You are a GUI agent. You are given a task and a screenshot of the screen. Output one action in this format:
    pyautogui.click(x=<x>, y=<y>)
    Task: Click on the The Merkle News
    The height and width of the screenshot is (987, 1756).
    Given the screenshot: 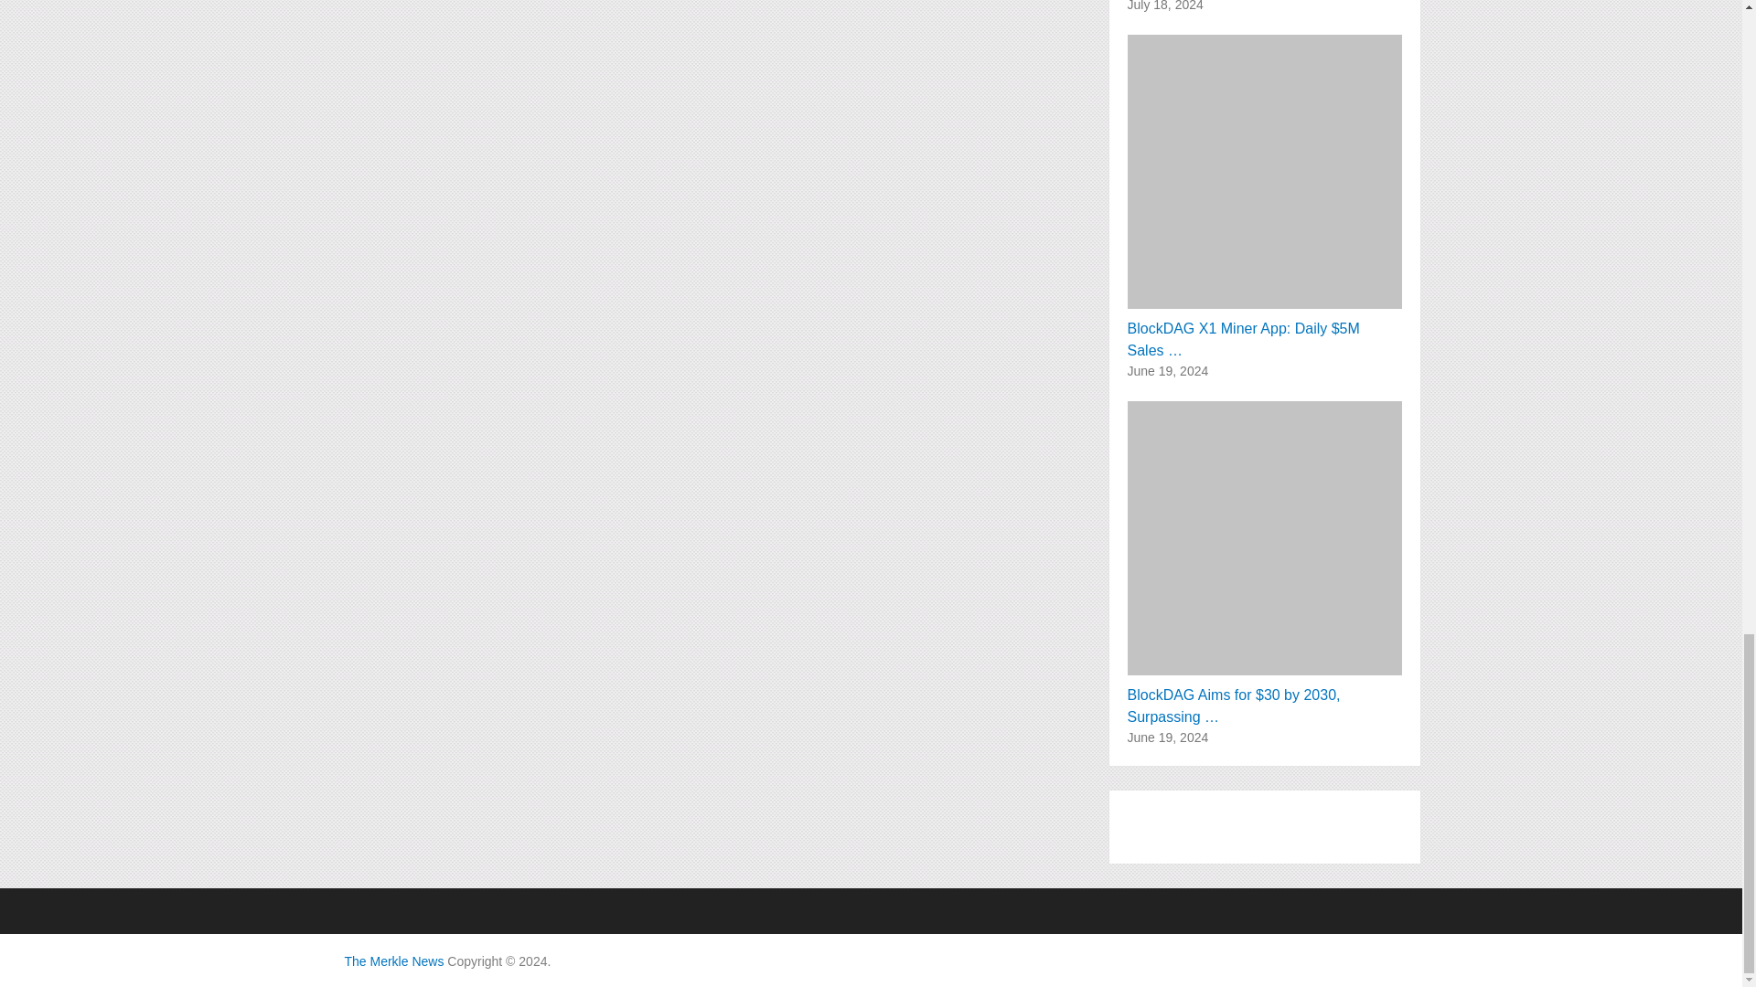 What is the action you would take?
    pyautogui.click(x=393, y=961)
    